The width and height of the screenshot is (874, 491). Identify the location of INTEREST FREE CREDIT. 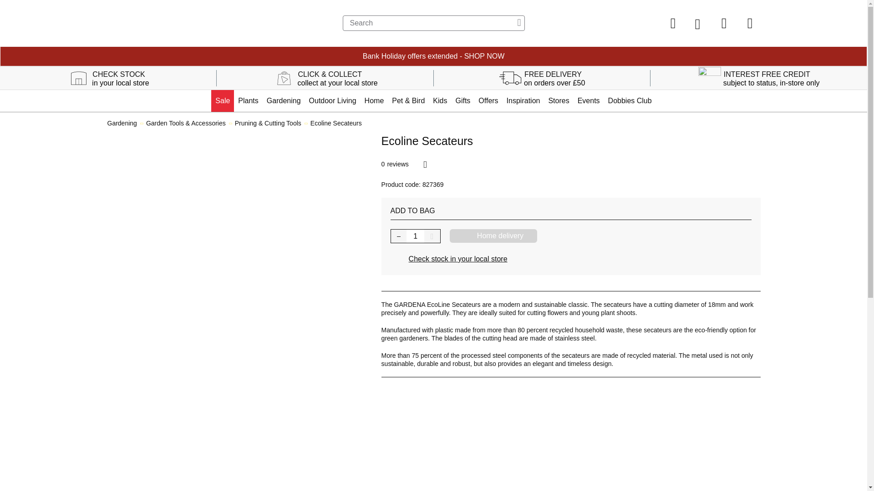
(767, 76).